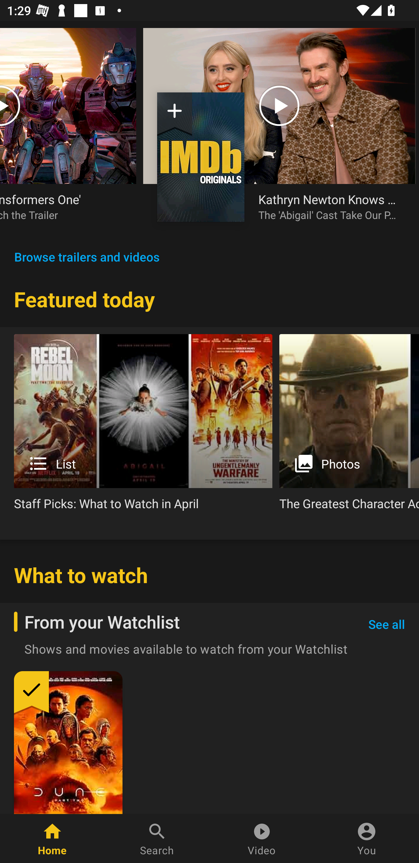 This screenshot has height=863, width=419. Describe the element at coordinates (201, 157) in the screenshot. I see `Not in watchlist` at that location.